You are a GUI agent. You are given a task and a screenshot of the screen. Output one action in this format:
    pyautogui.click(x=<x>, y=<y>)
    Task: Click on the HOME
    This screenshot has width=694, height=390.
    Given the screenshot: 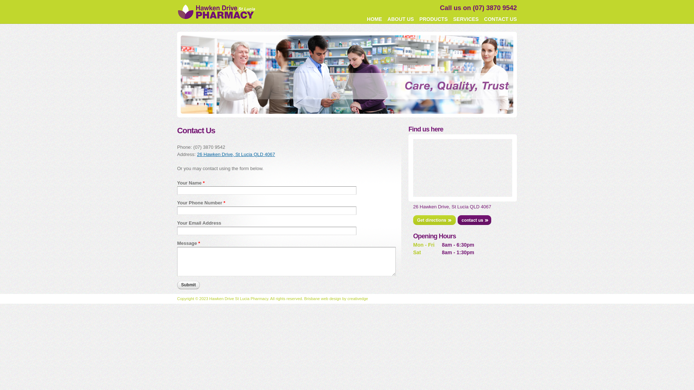 What is the action you would take?
    pyautogui.click(x=374, y=19)
    